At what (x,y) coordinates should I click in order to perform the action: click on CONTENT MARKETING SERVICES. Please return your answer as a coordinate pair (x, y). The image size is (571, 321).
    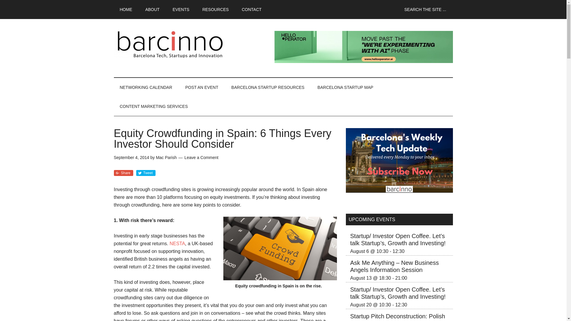
    Looking at the image, I should click on (153, 106).